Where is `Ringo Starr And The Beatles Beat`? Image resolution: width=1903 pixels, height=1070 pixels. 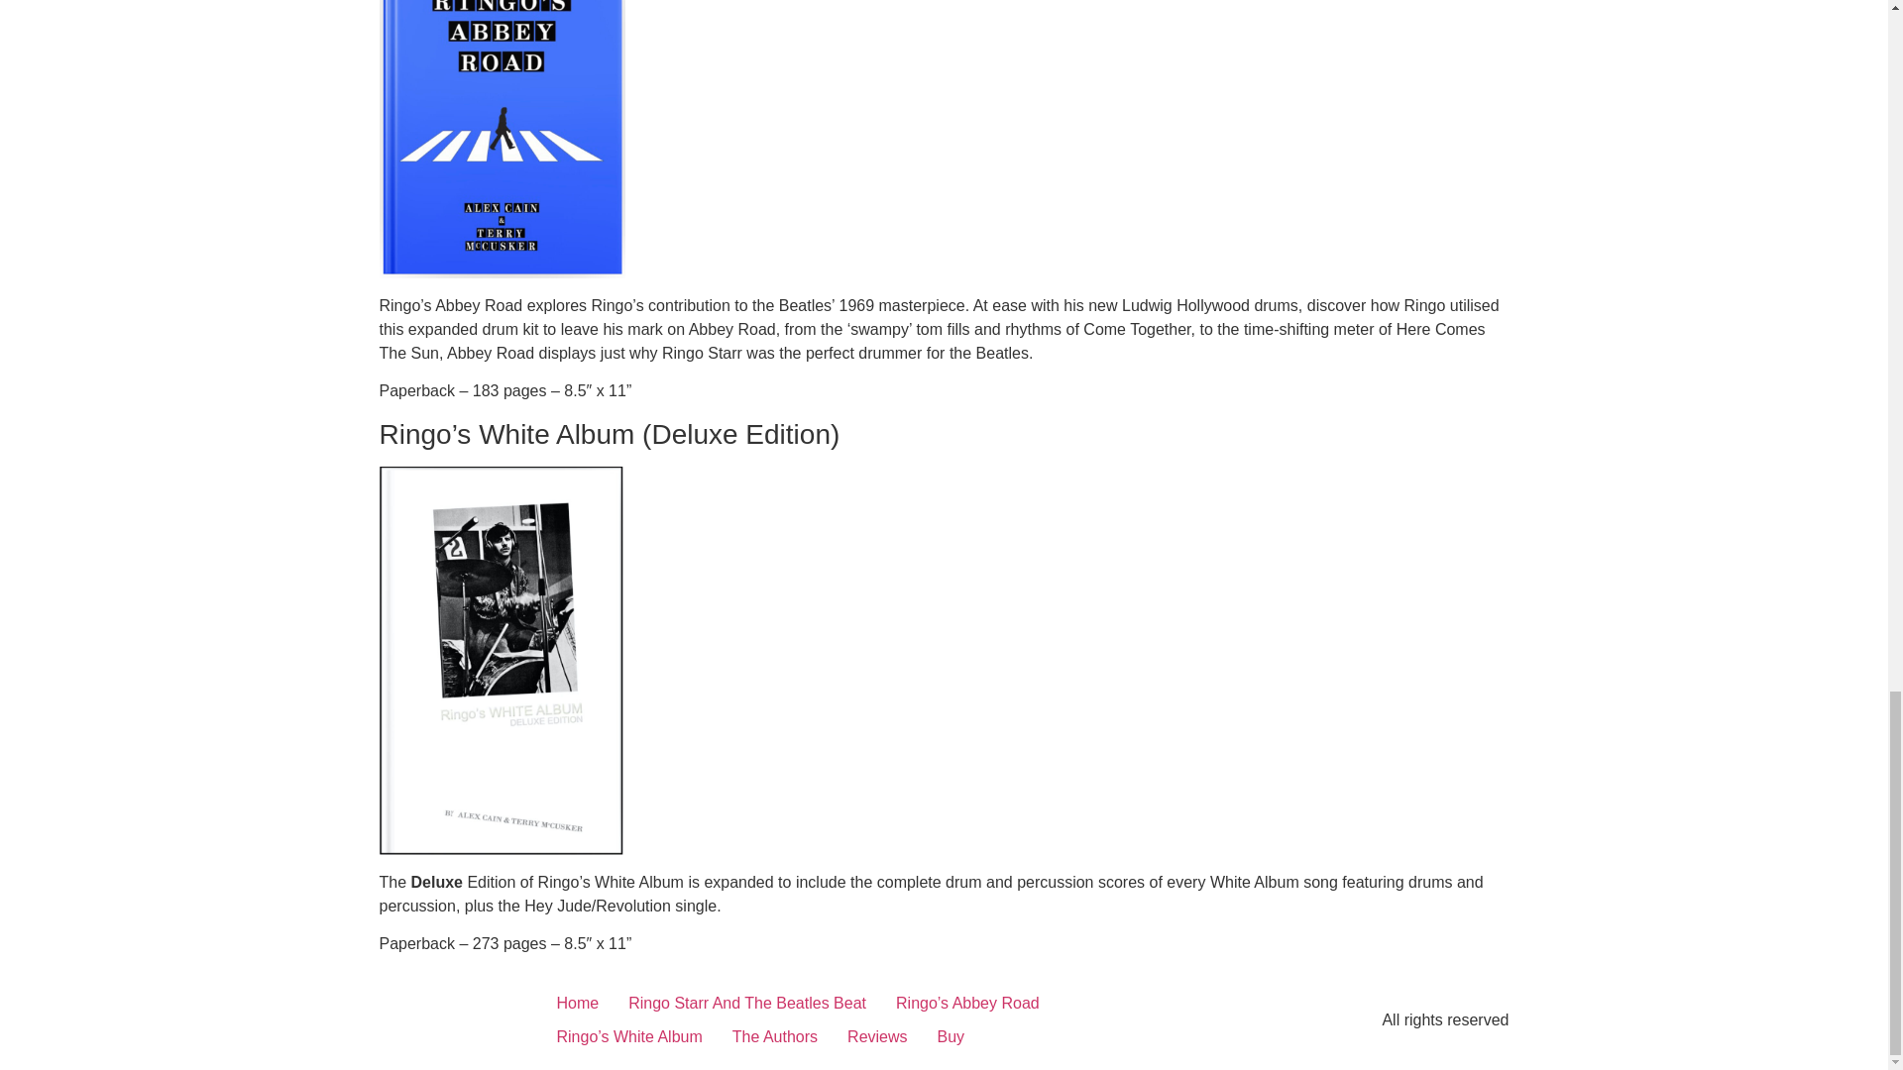 Ringo Starr And The Beatles Beat is located at coordinates (746, 1003).